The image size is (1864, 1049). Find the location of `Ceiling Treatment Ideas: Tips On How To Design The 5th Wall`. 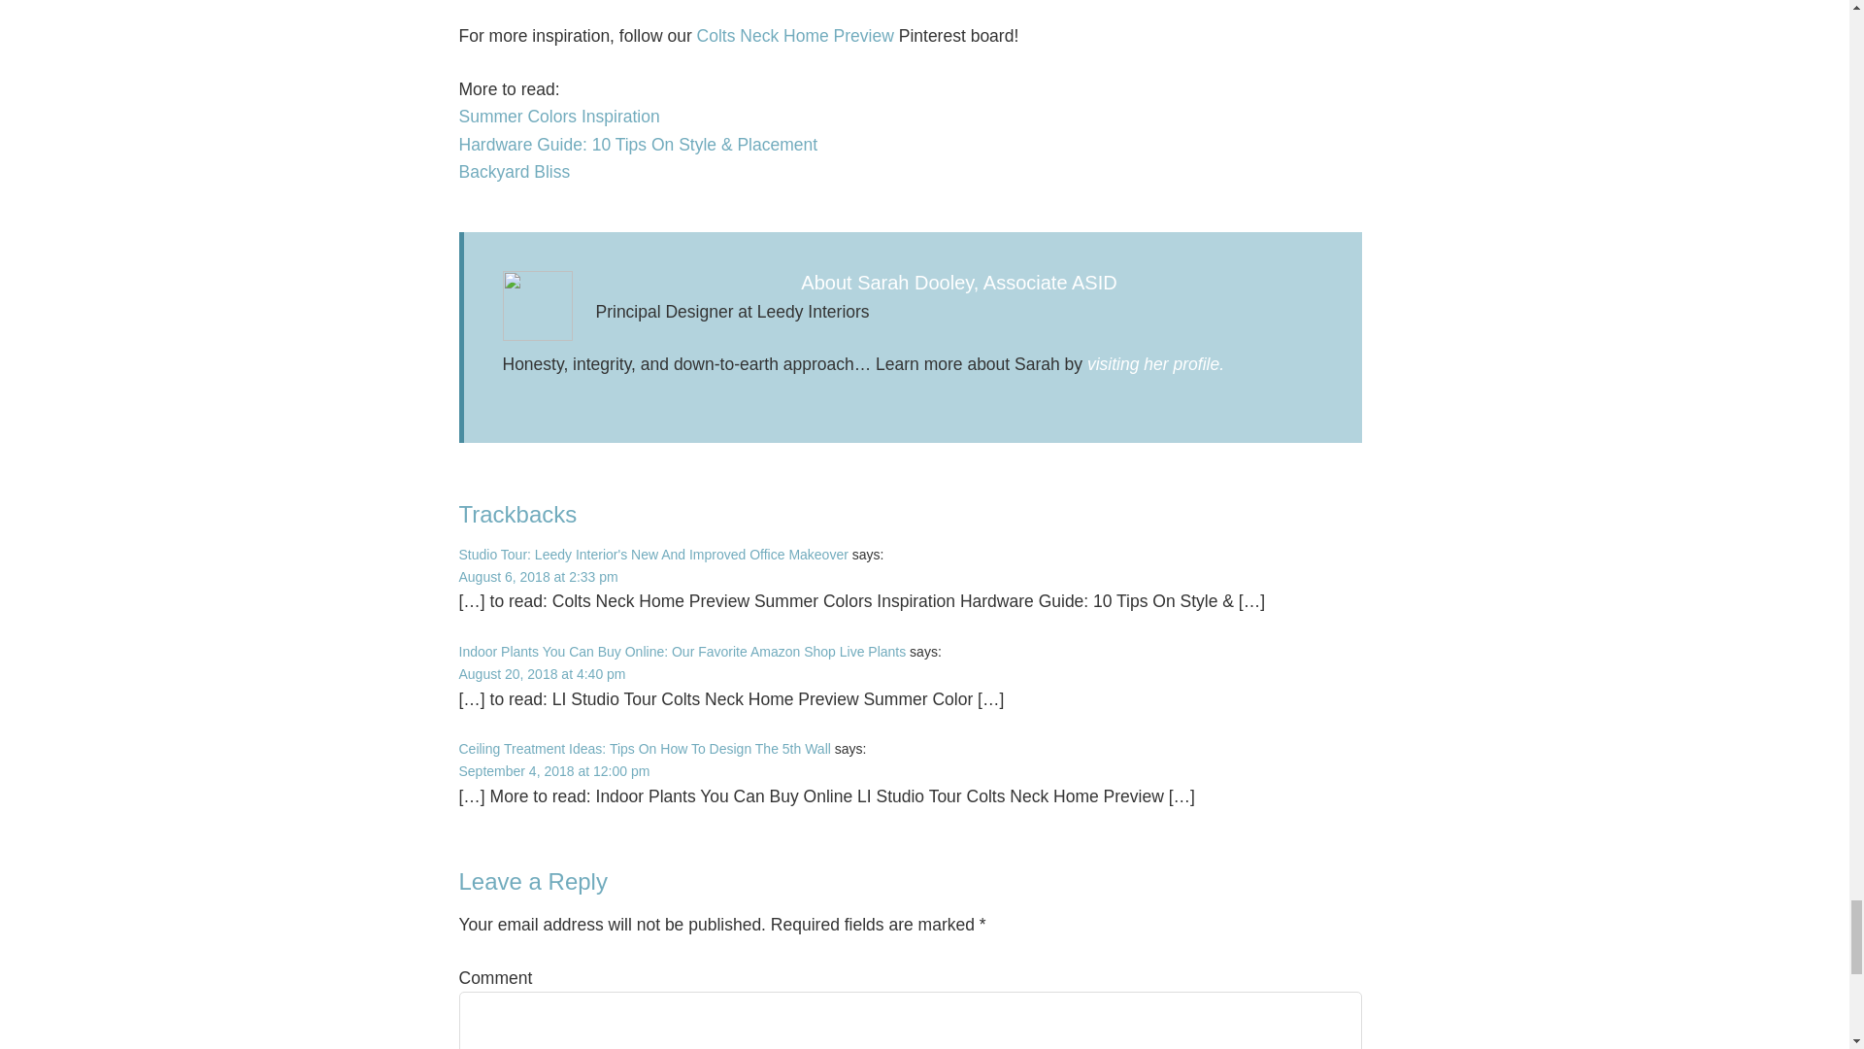

Ceiling Treatment Ideas: Tips On How To Design The 5th Wall is located at coordinates (644, 748).